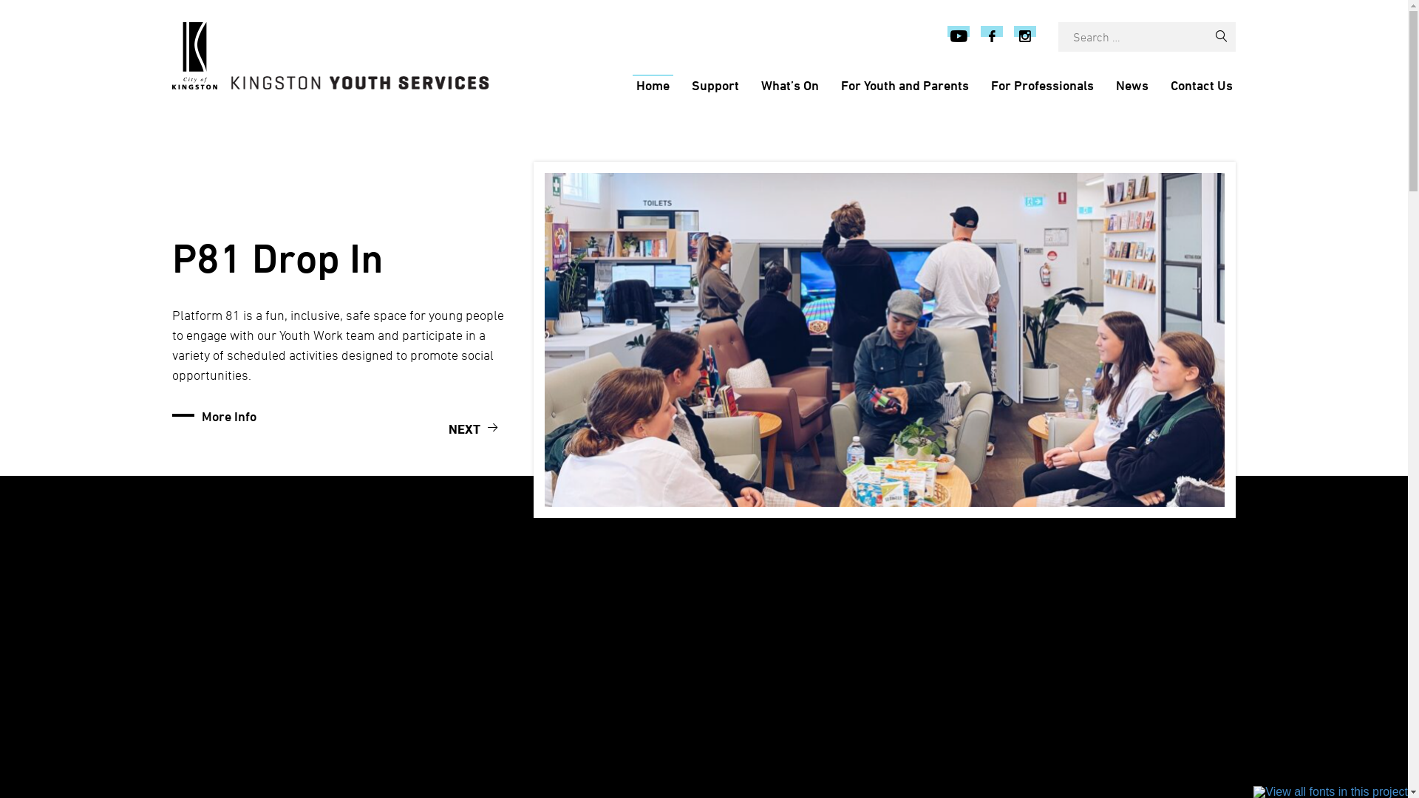  Describe the element at coordinates (1221, 37) in the screenshot. I see `Search` at that location.